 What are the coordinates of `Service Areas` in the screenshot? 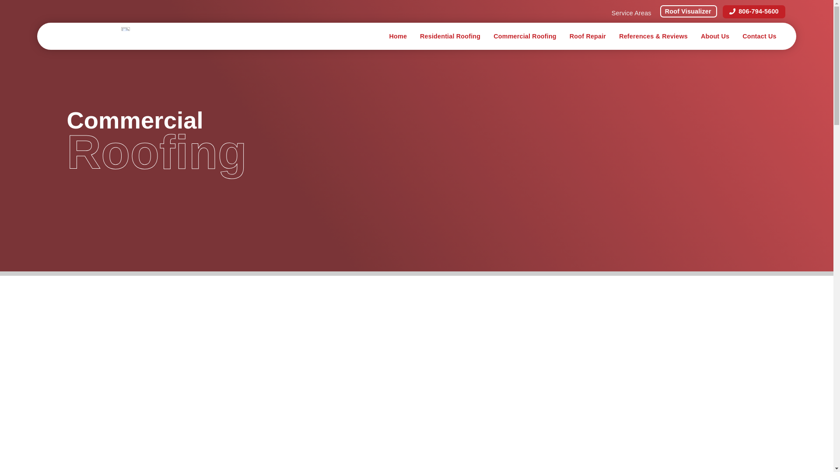 It's located at (632, 13).